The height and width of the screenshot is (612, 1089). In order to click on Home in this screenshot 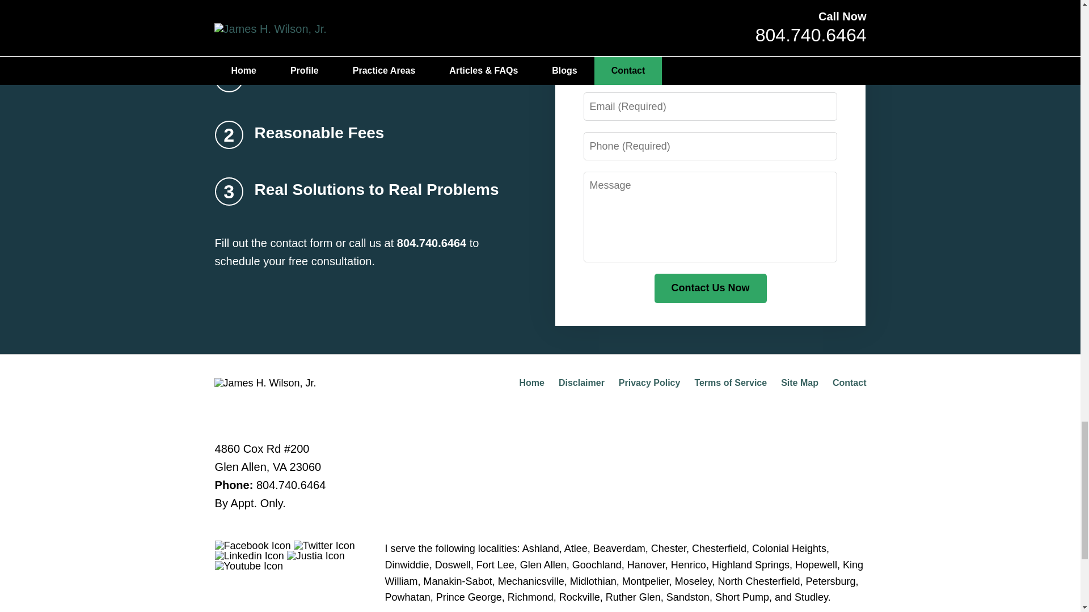, I will do `click(531, 382)`.